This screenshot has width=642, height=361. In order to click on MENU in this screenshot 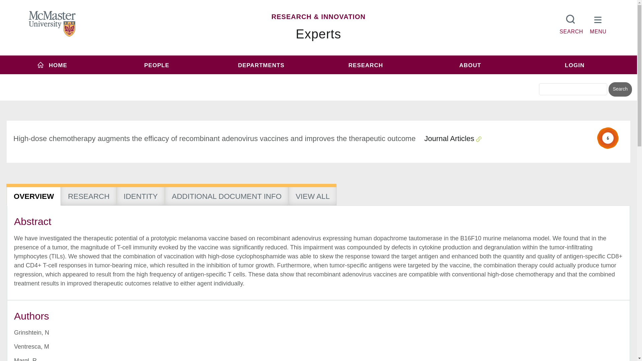, I will do `click(598, 23)`.